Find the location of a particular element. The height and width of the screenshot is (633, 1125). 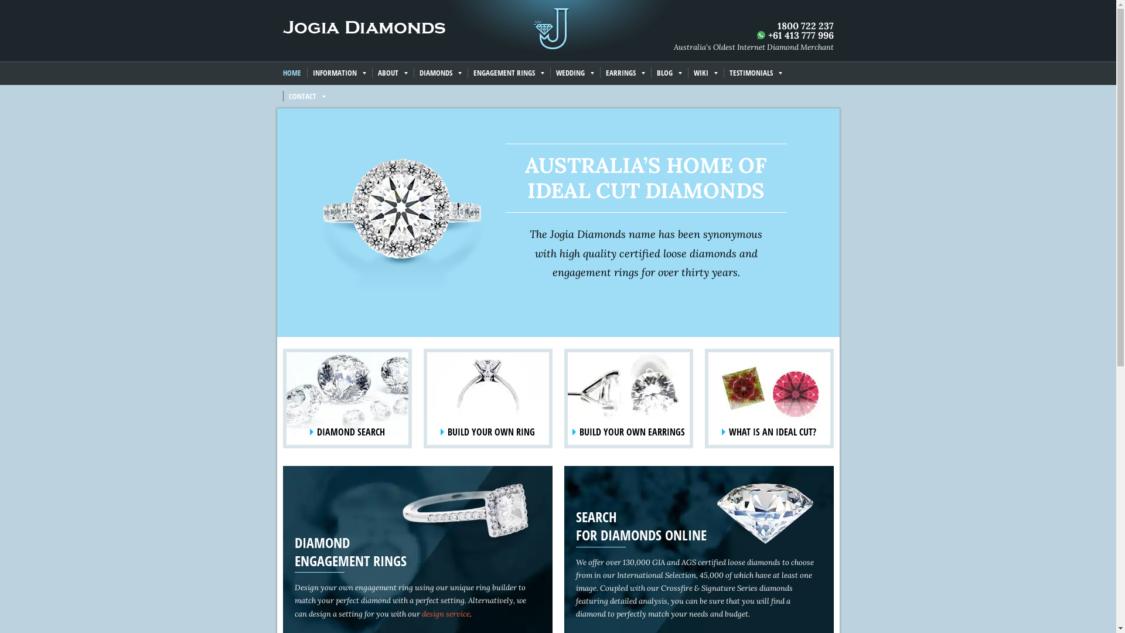

DIAMONDS is located at coordinates (441, 74).